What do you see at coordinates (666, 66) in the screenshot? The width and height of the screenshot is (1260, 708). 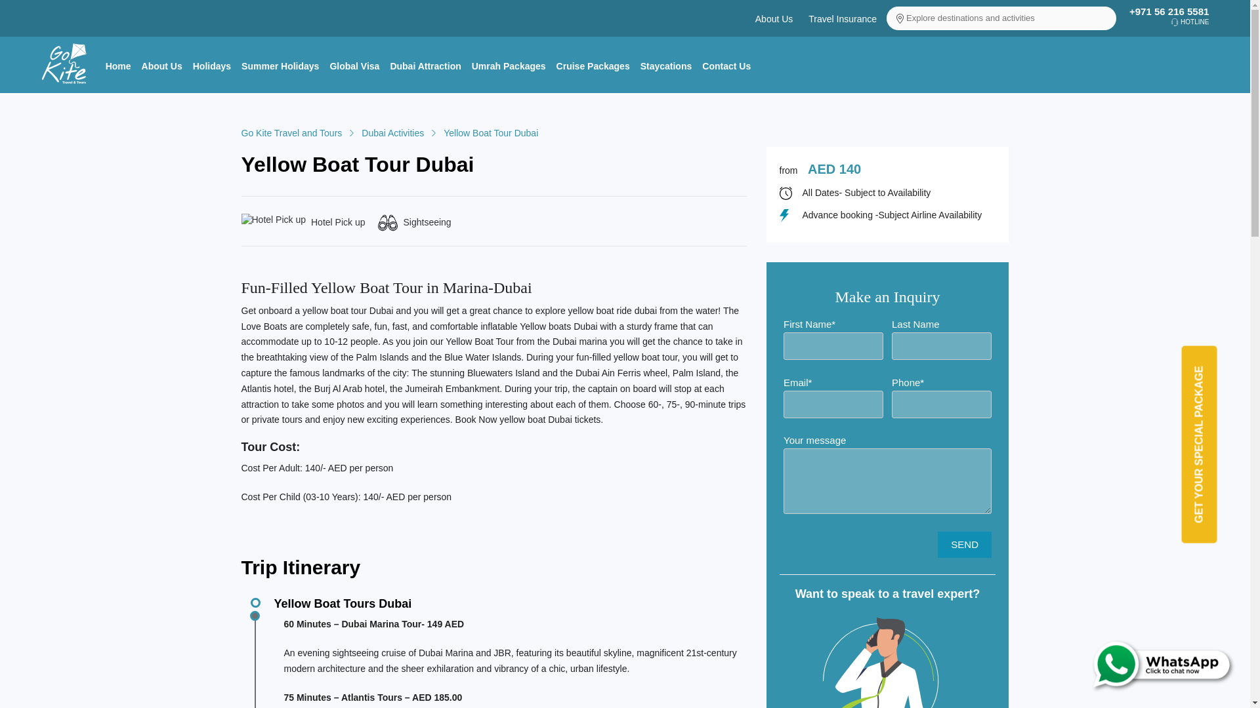 I see `Staycations` at bounding box center [666, 66].